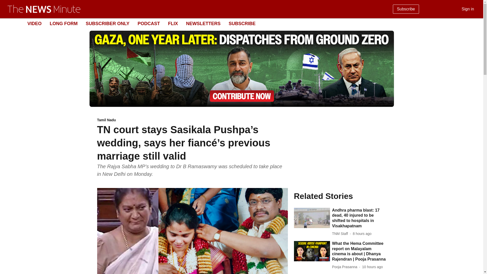 The image size is (487, 274). What do you see at coordinates (340, 196) in the screenshot?
I see `Related Stories` at bounding box center [340, 196].